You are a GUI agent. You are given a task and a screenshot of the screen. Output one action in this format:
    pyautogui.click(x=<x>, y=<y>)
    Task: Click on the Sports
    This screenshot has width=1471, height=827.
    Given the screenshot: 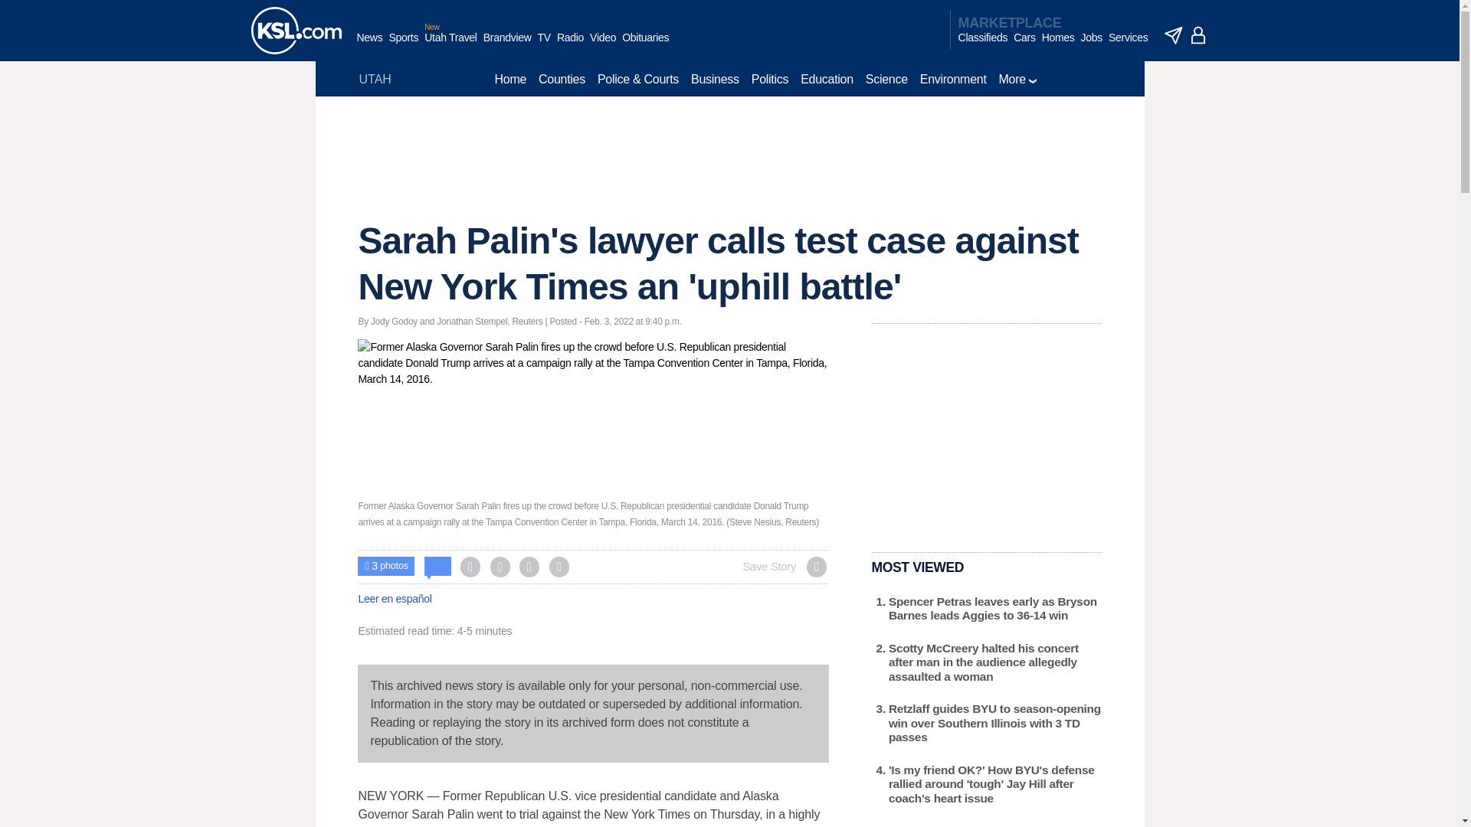 What is the action you would take?
    pyautogui.click(x=403, y=45)
    